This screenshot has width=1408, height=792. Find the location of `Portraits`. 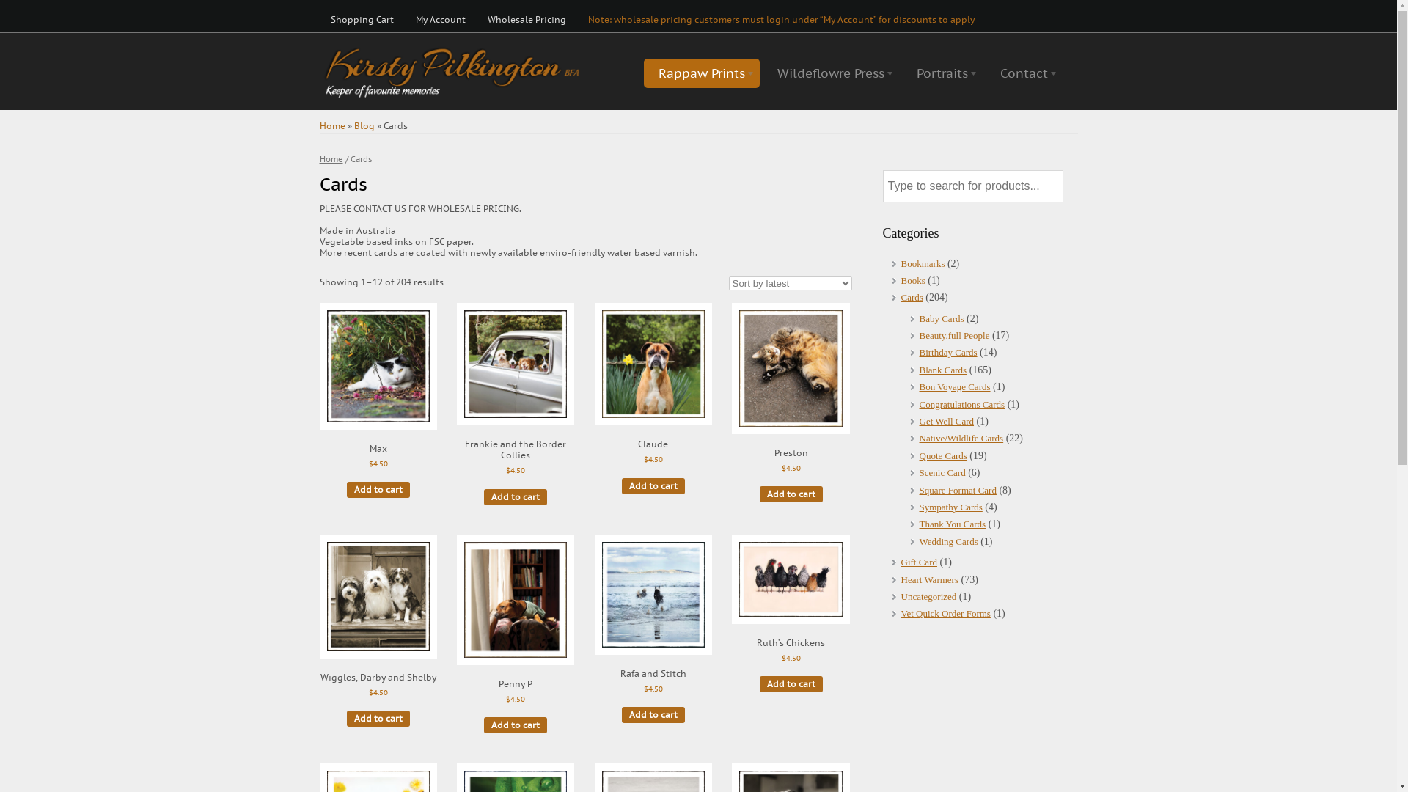

Portraits is located at coordinates (942, 73).